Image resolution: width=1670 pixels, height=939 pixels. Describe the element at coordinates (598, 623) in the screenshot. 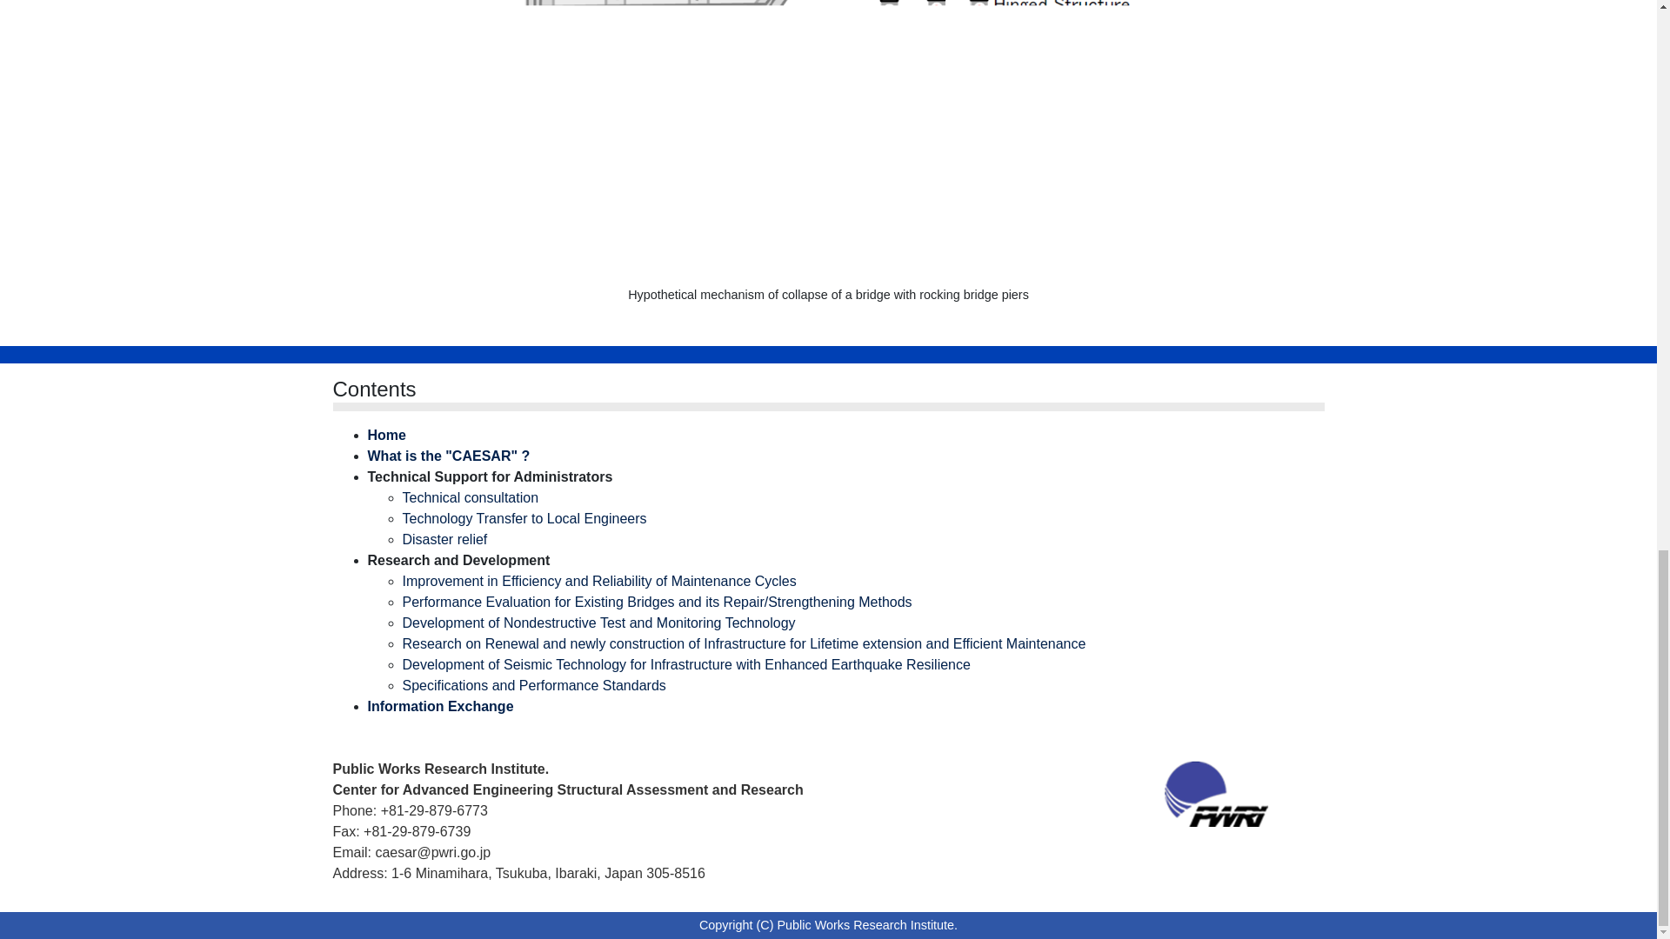

I see `Development of Nondestructive Test and Monitoring Technology` at that location.